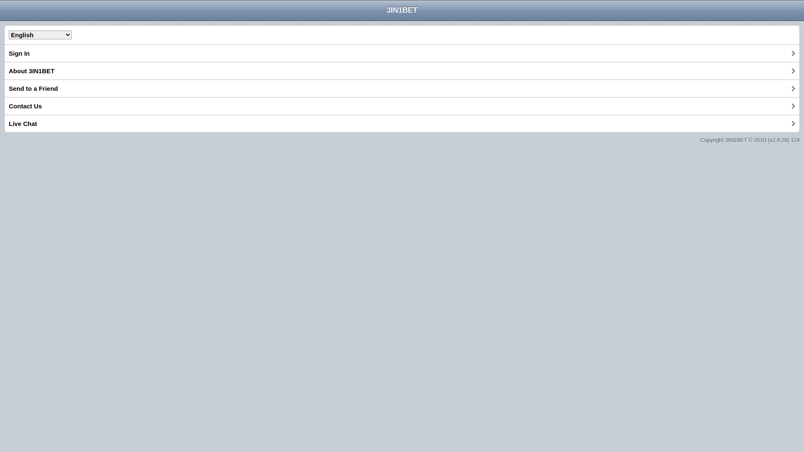  What do you see at coordinates (402, 53) in the screenshot?
I see `Sign In` at bounding box center [402, 53].